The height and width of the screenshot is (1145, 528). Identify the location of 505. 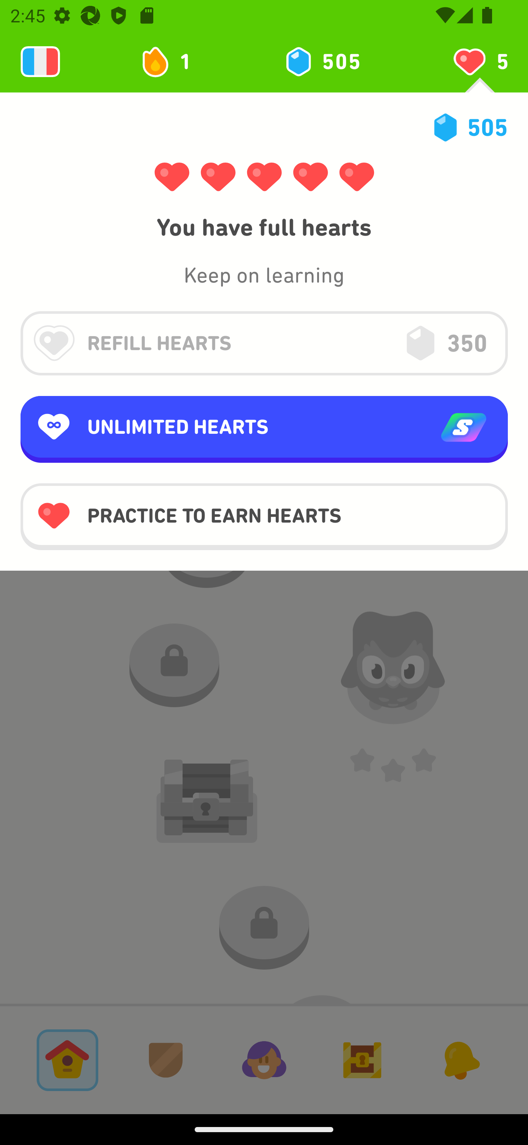
(322, 62).